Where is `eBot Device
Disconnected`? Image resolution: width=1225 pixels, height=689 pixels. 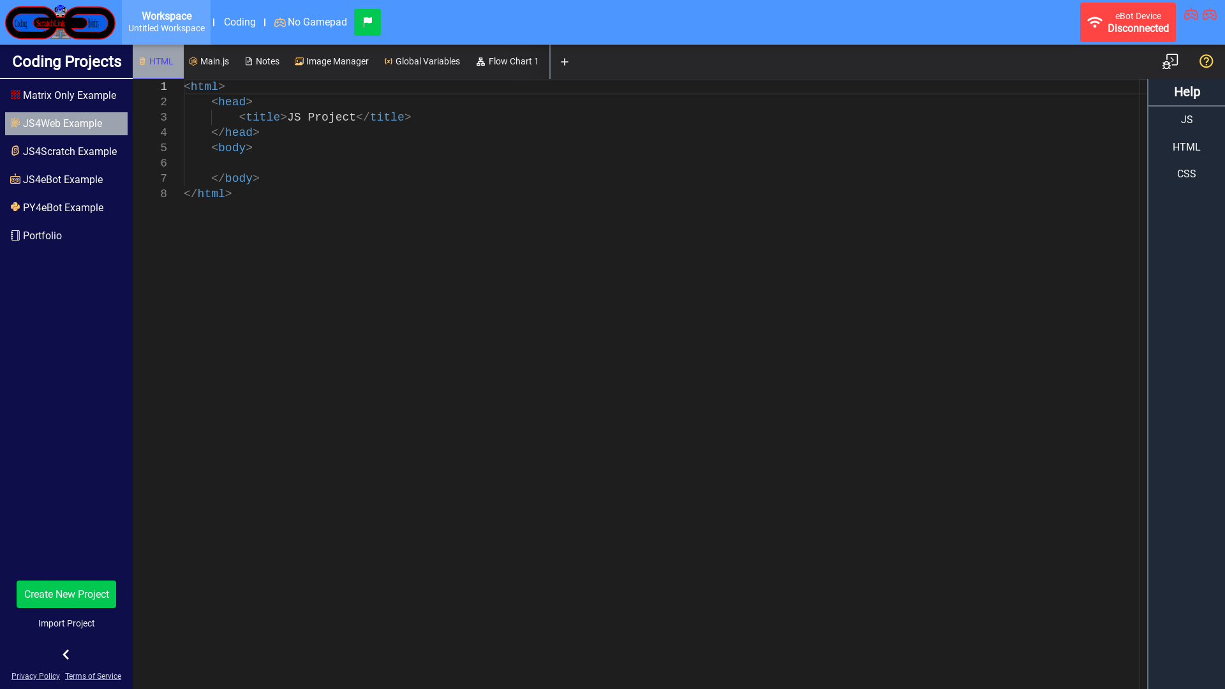 eBot Device
Disconnected is located at coordinates (1128, 22).